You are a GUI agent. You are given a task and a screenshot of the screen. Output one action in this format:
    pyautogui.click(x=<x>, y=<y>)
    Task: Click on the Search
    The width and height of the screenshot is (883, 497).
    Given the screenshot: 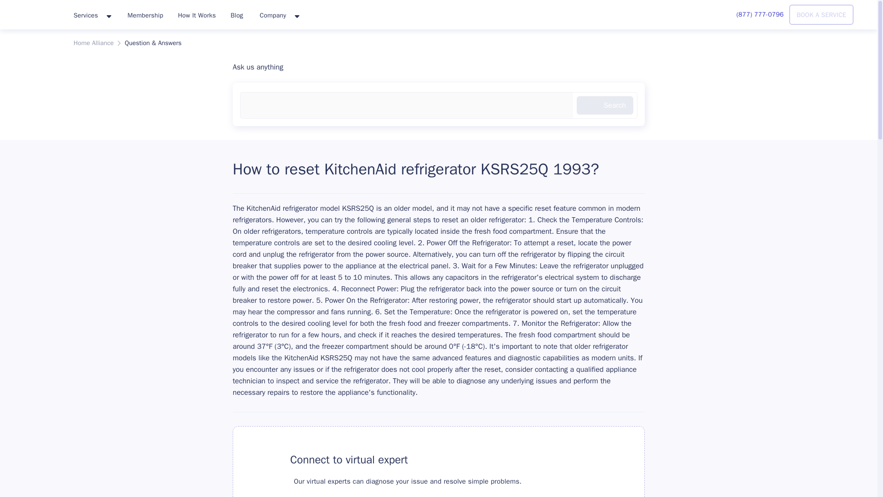 What is the action you would take?
    pyautogui.click(x=604, y=105)
    